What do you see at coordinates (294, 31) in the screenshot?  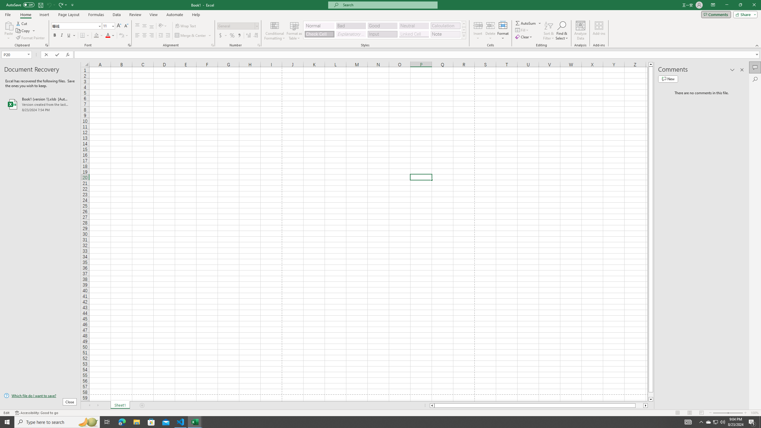 I see `Format as Table` at bounding box center [294, 31].